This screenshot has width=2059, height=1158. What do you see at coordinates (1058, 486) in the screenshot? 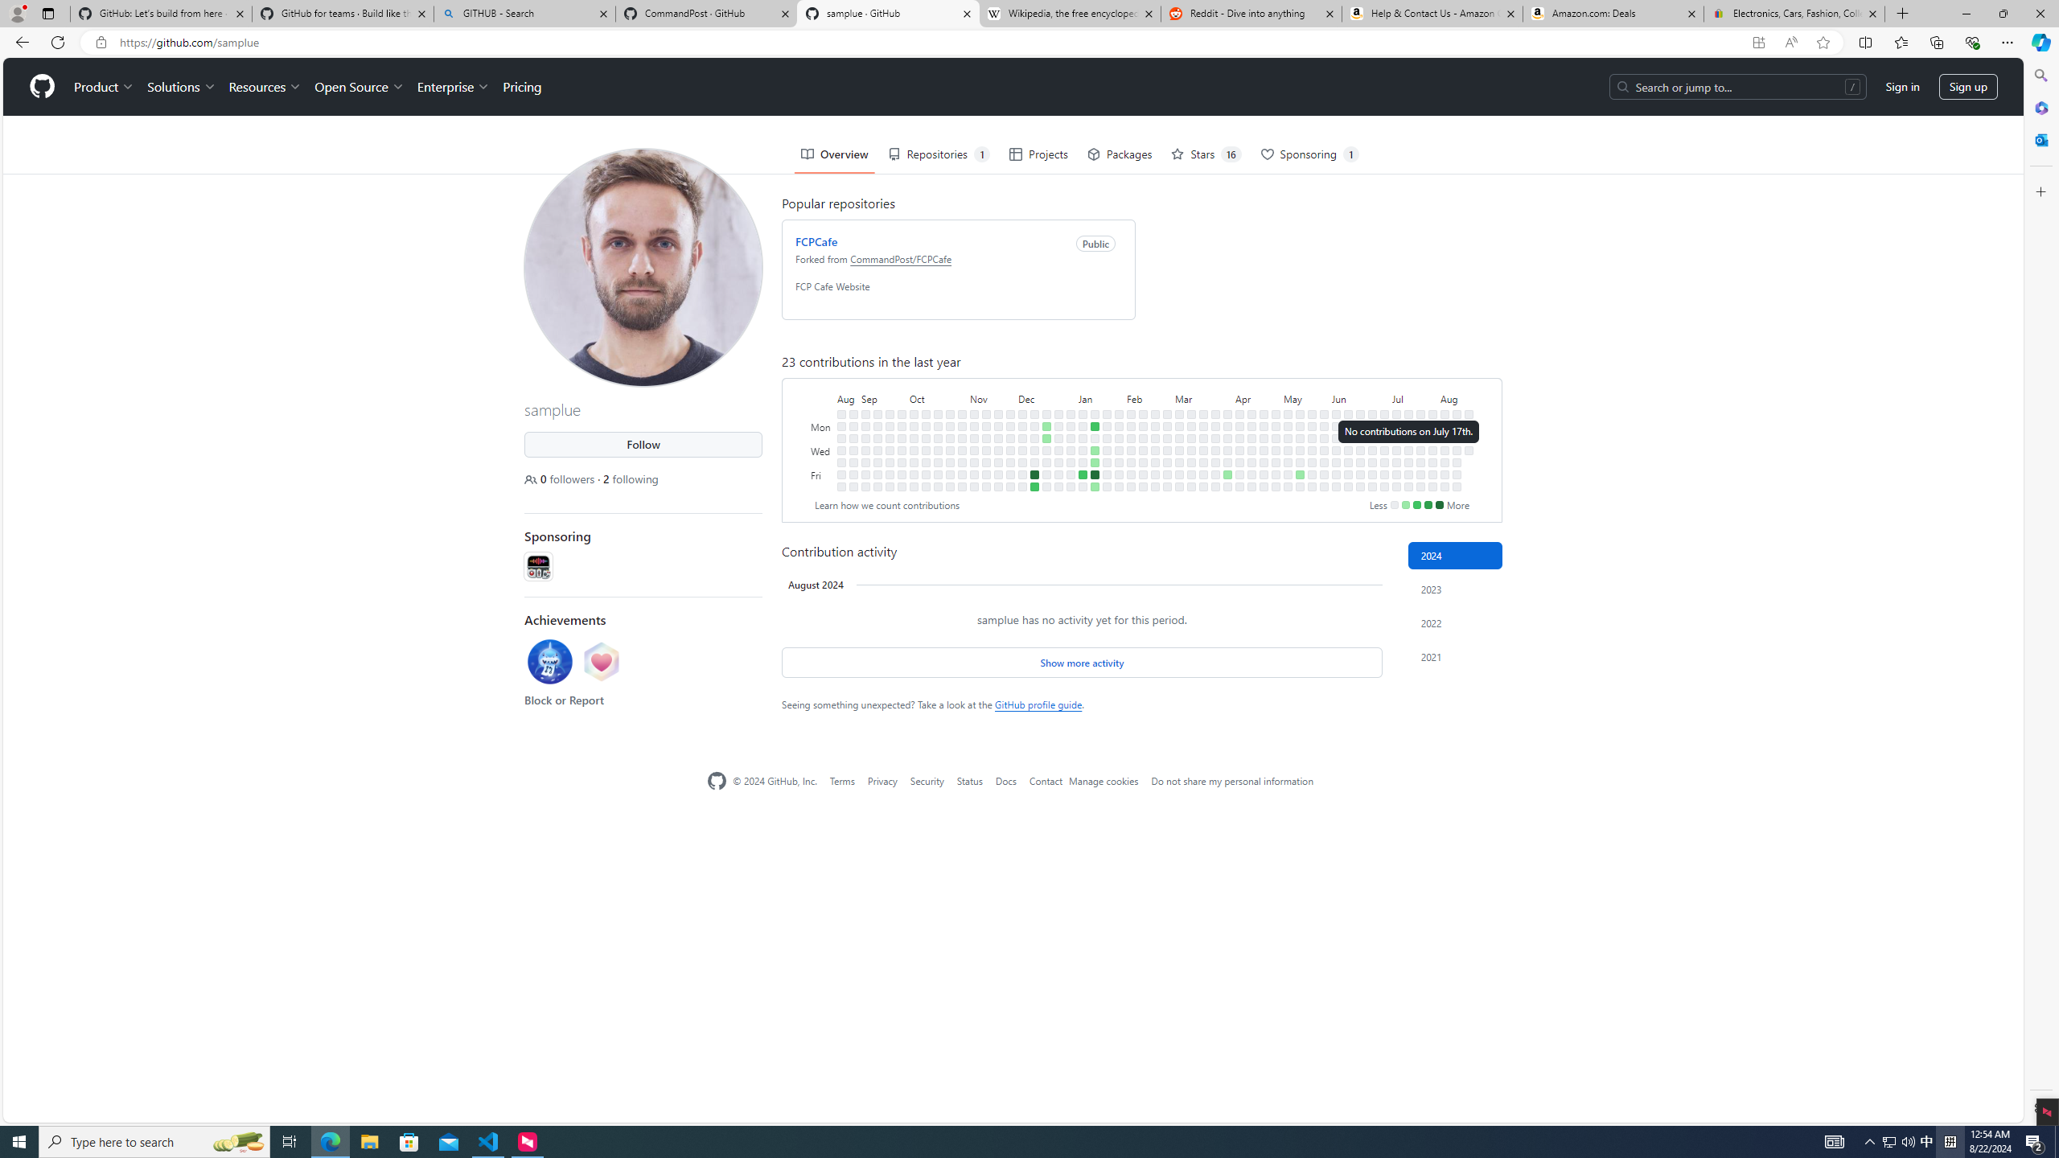
I see `No contributions on December 30th.` at bounding box center [1058, 486].